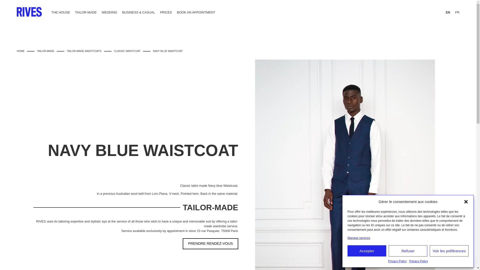  Describe the element at coordinates (88, 12) in the screenshot. I see `TAILOR-MADE` at that location.